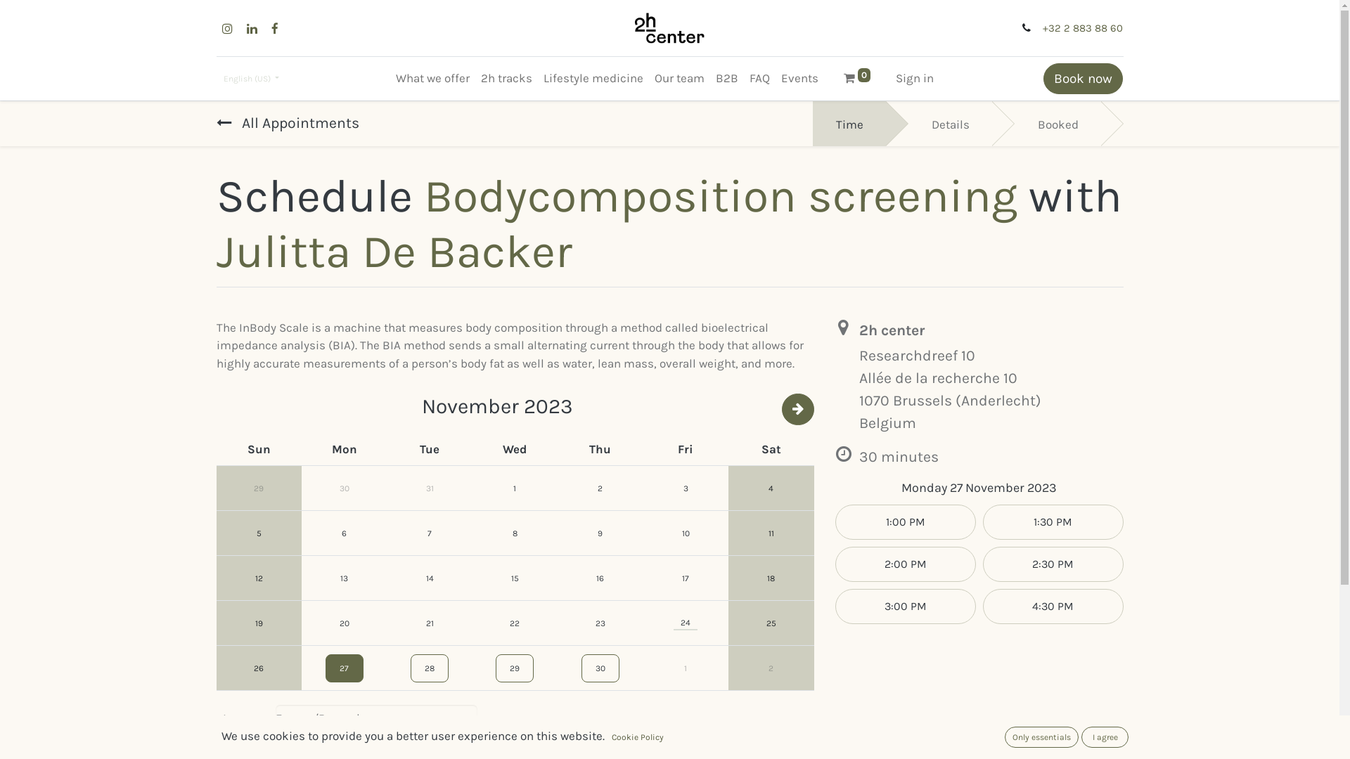 This screenshot has width=1350, height=759. I want to click on I agree, so click(1105, 737).